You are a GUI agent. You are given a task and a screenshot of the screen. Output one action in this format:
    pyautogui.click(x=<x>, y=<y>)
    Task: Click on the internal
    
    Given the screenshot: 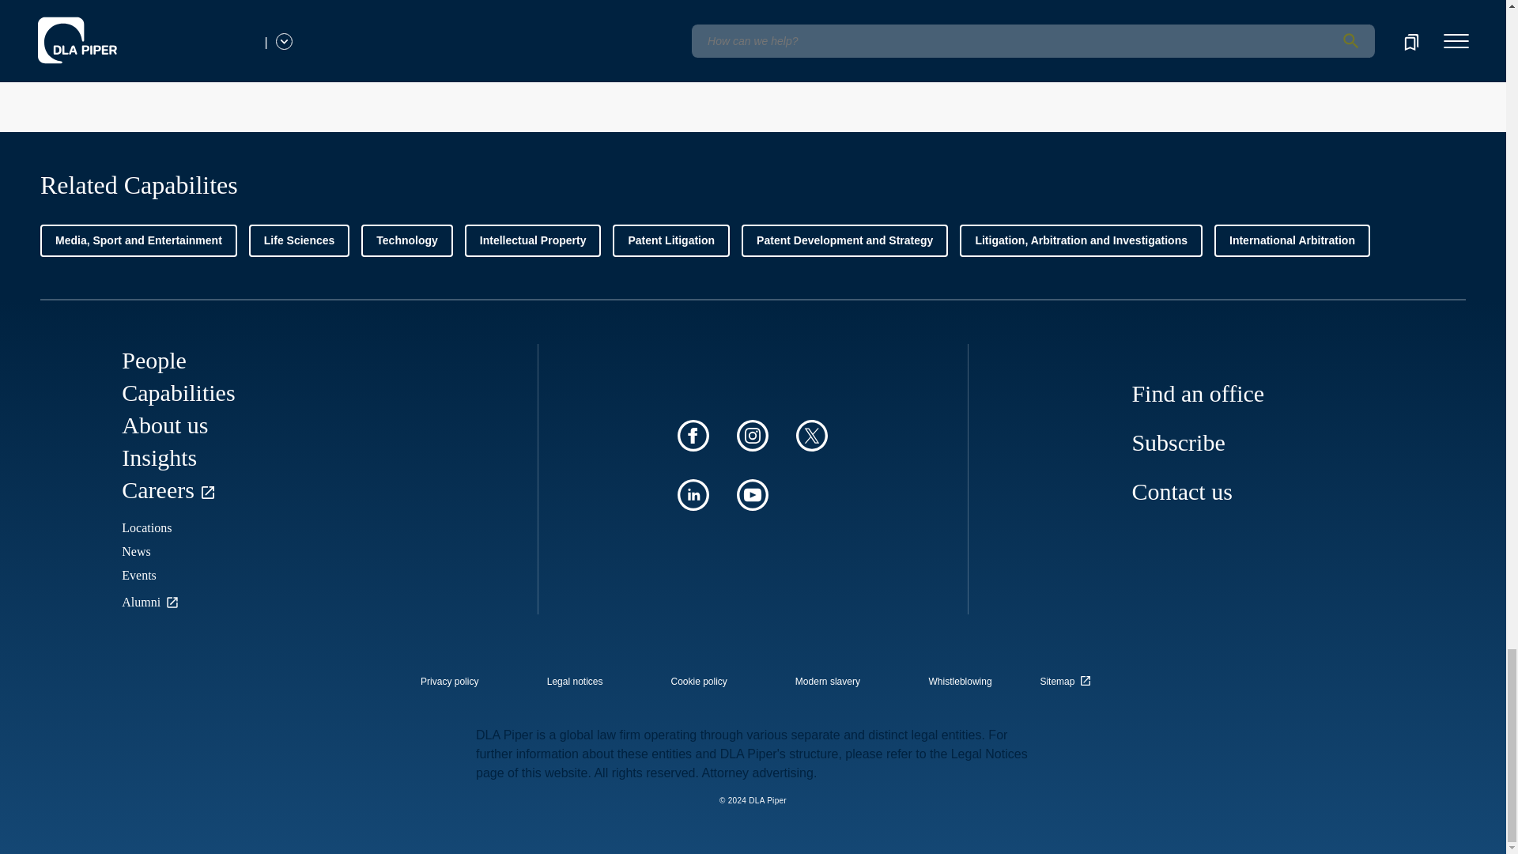 What is the action you would take?
    pyautogui.click(x=449, y=682)
    